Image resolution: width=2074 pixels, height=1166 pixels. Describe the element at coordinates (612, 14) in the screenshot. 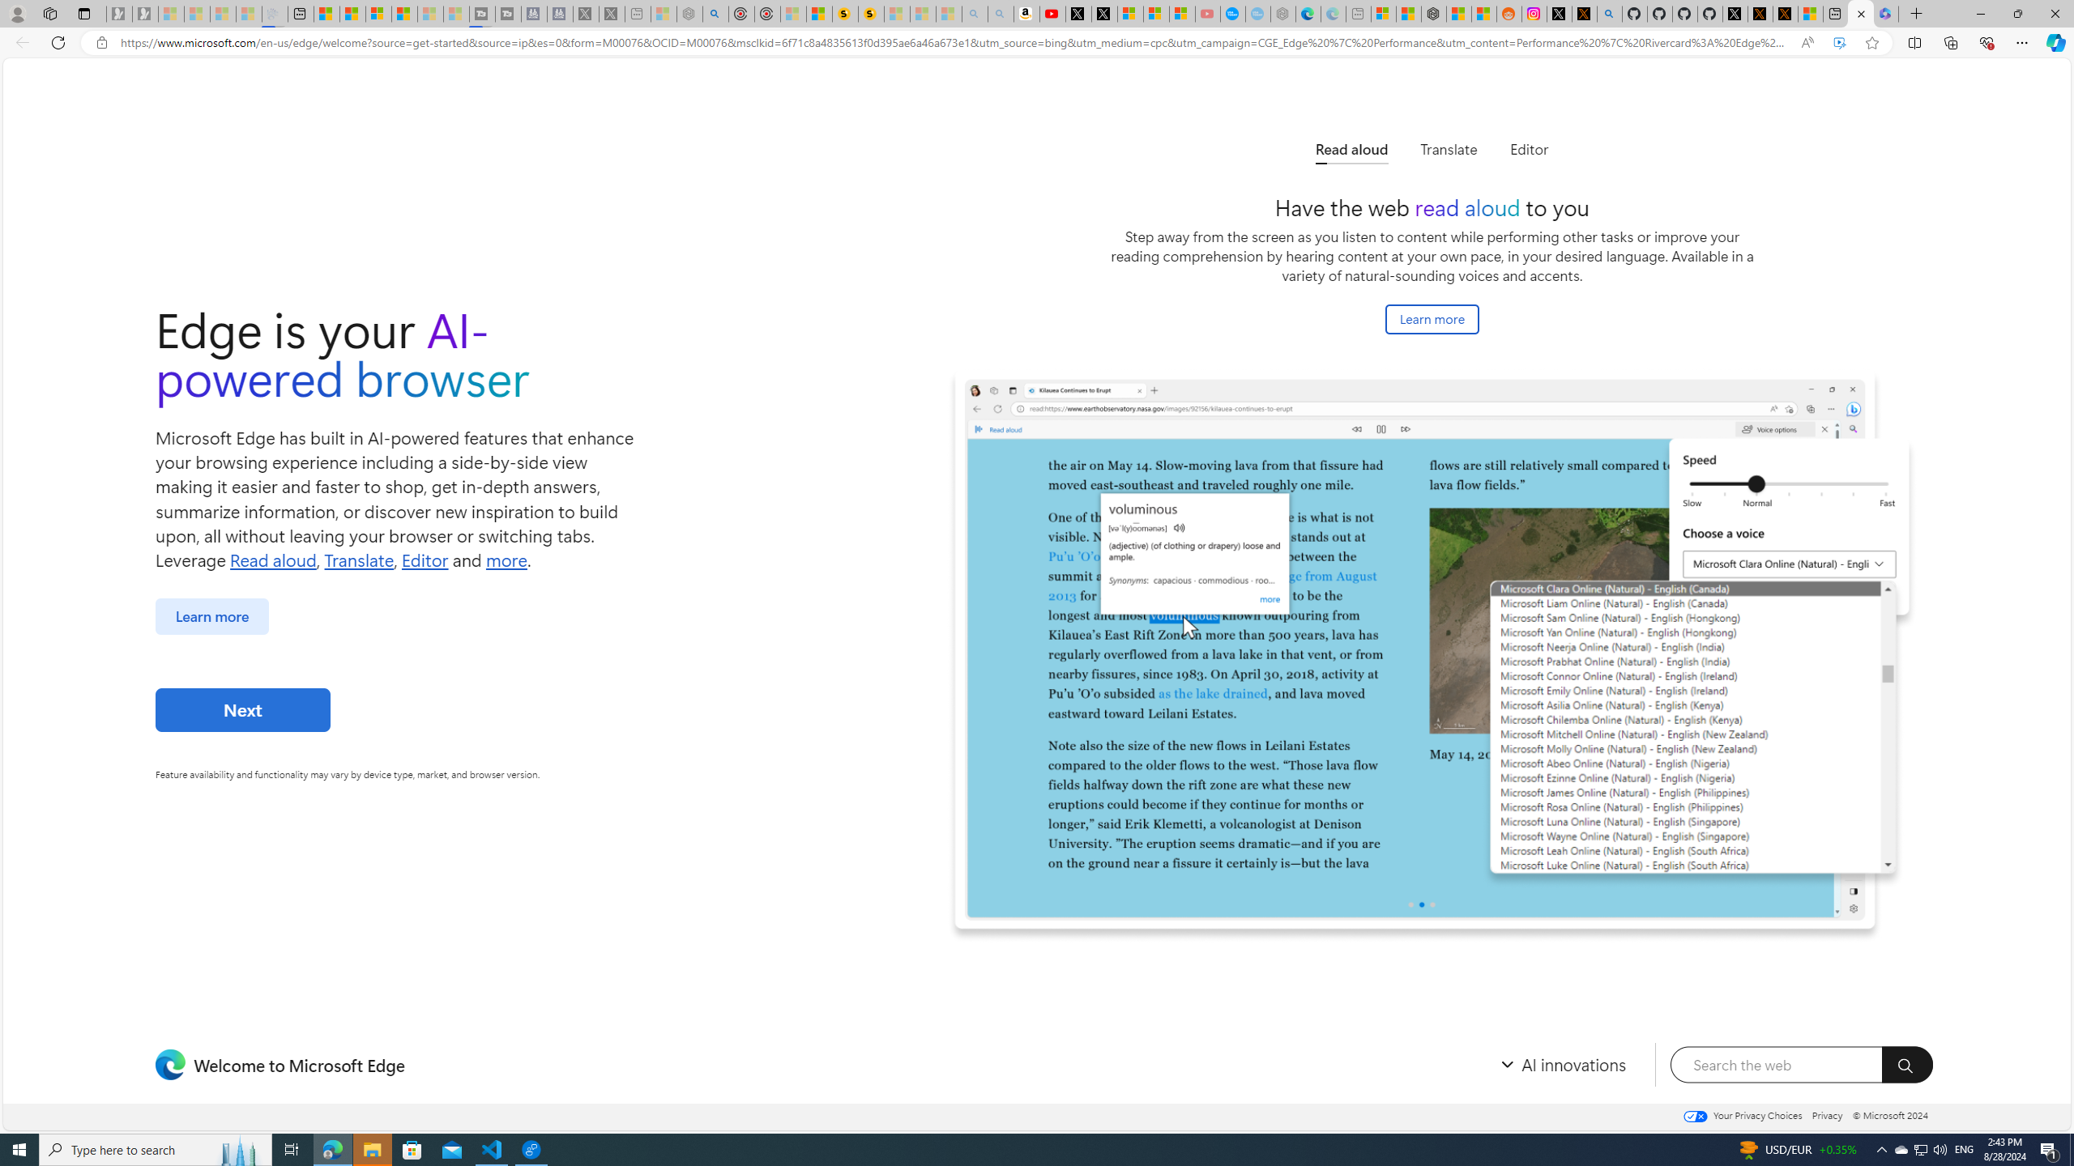

I see `X - Sleeping` at that location.